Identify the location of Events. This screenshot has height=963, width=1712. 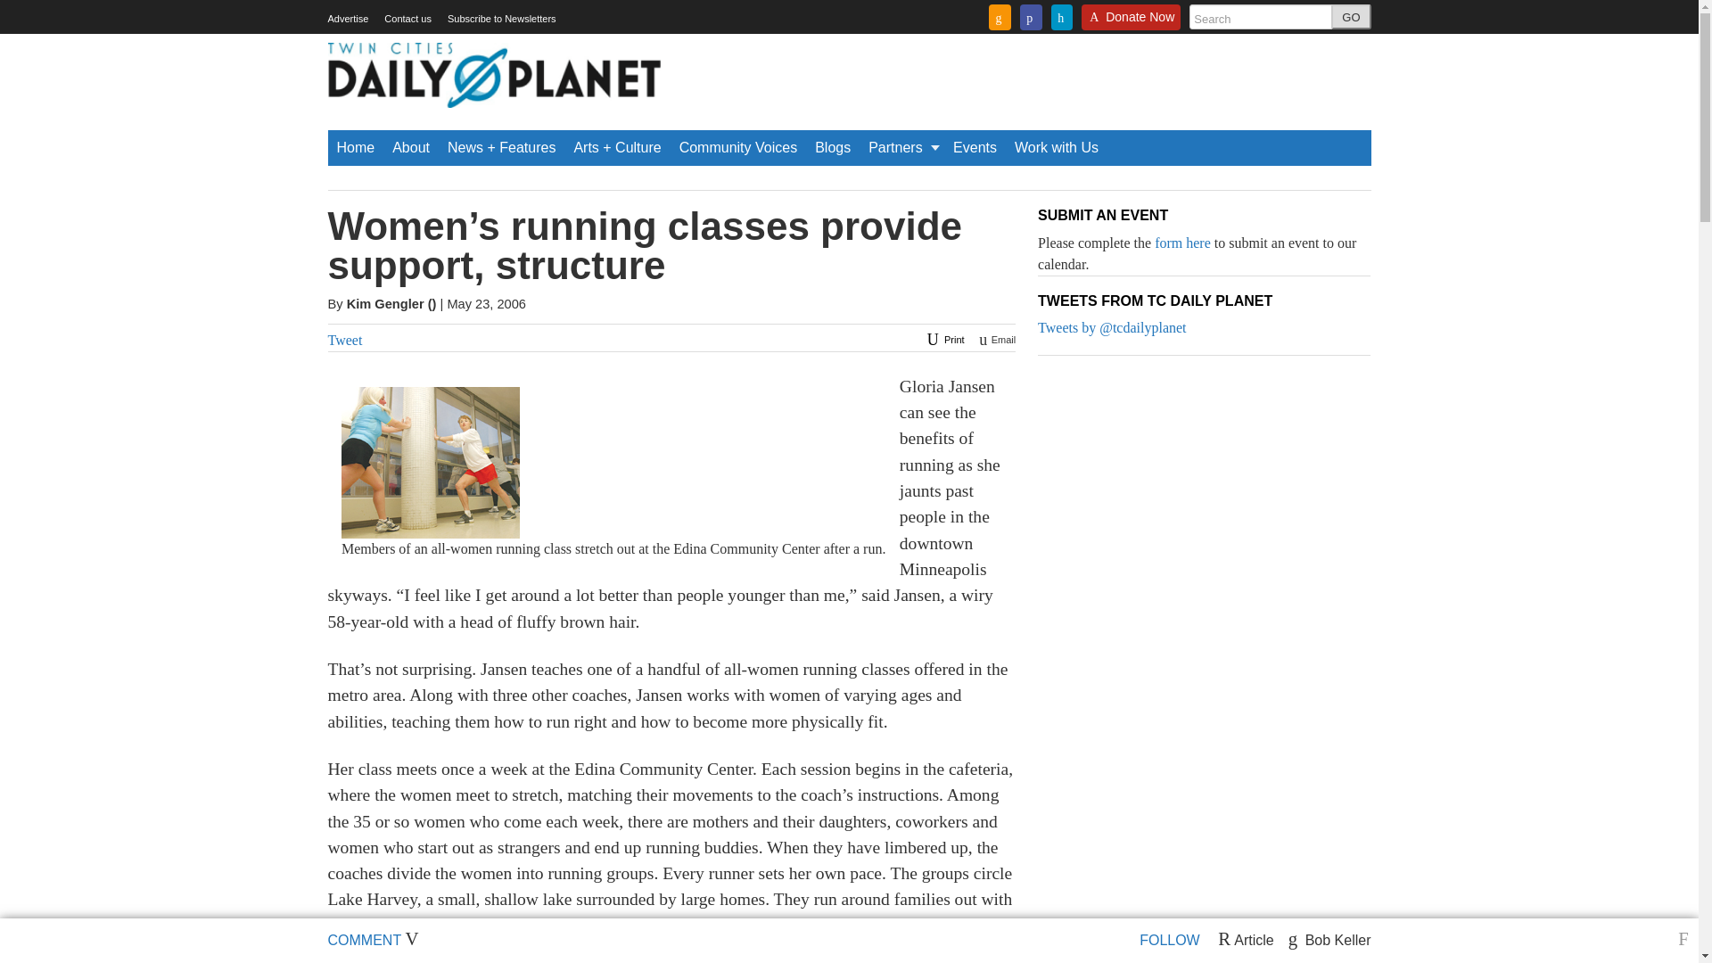
(975, 147).